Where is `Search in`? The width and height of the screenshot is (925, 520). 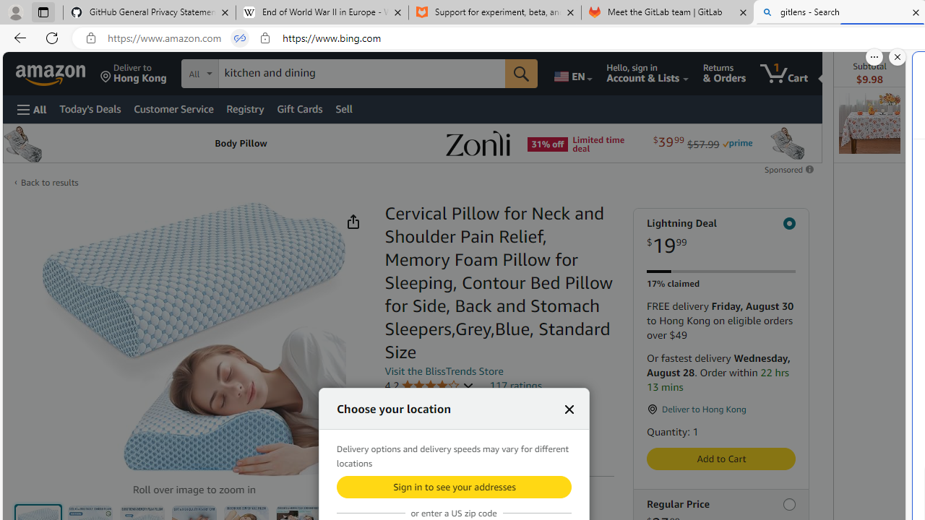 Search in is located at coordinates (253, 74).